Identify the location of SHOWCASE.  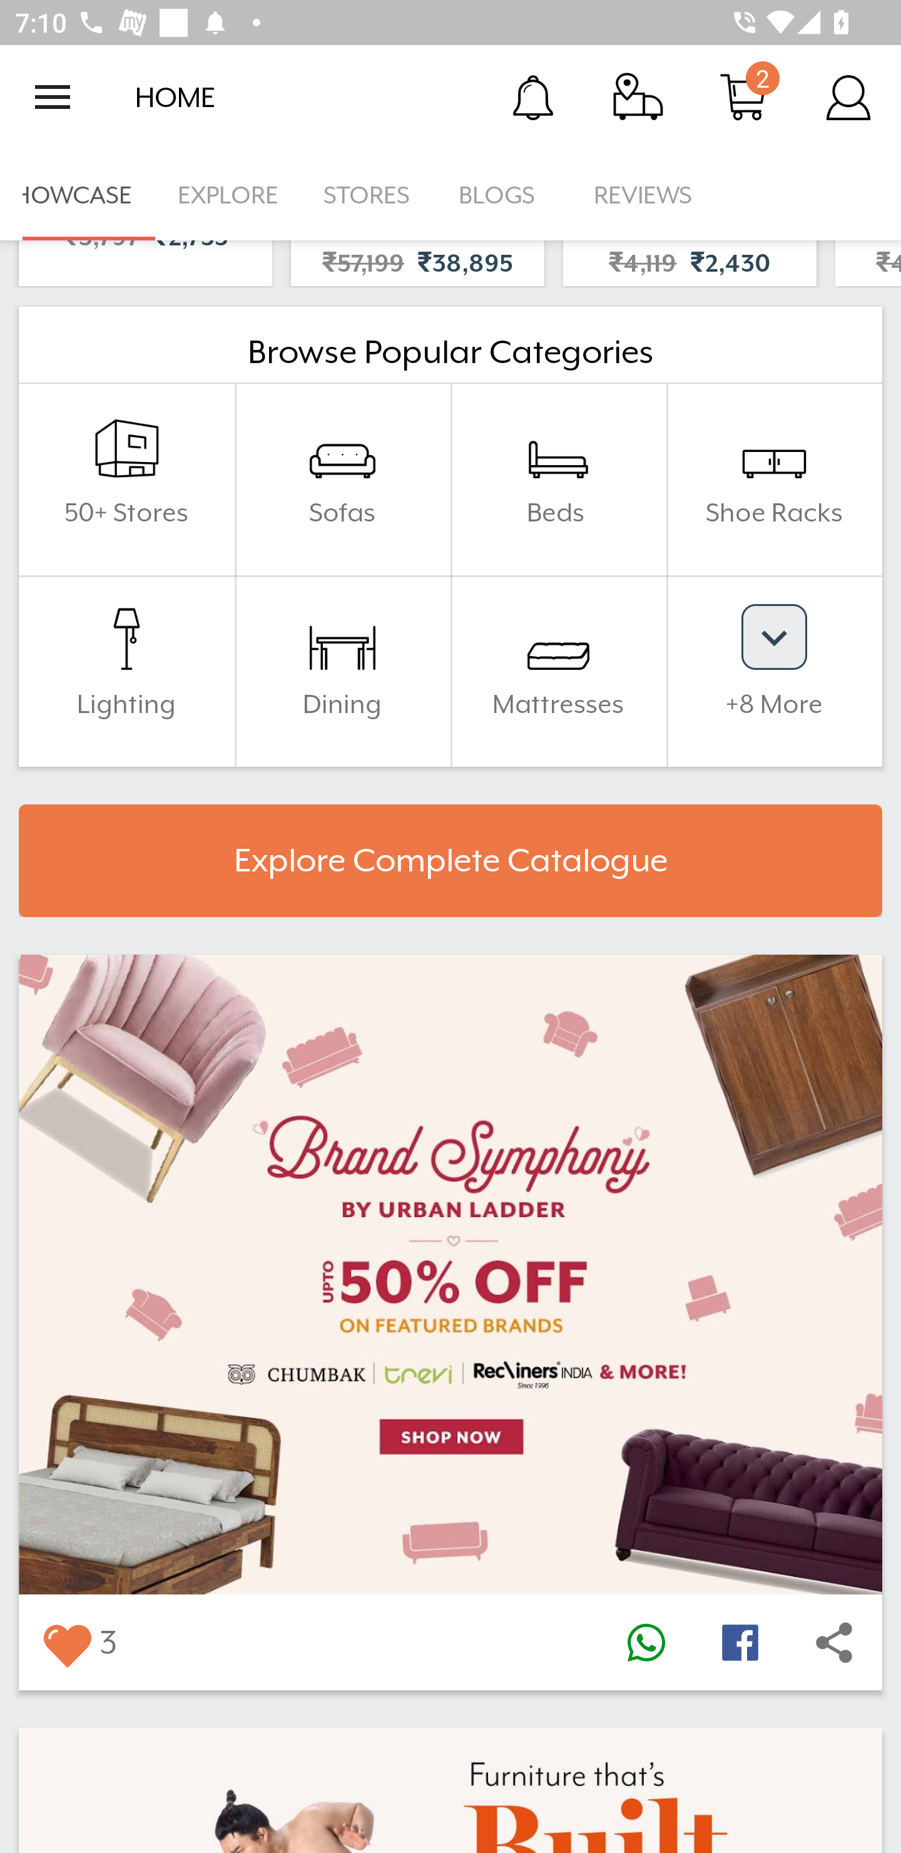
(78, 195).